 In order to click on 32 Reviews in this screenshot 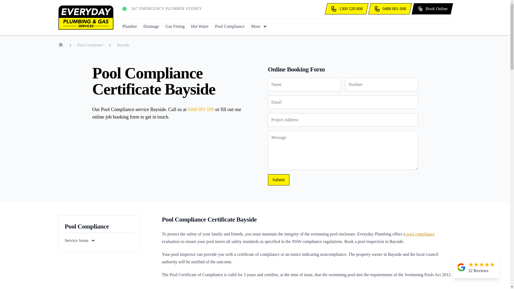, I will do `click(476, 268)`.